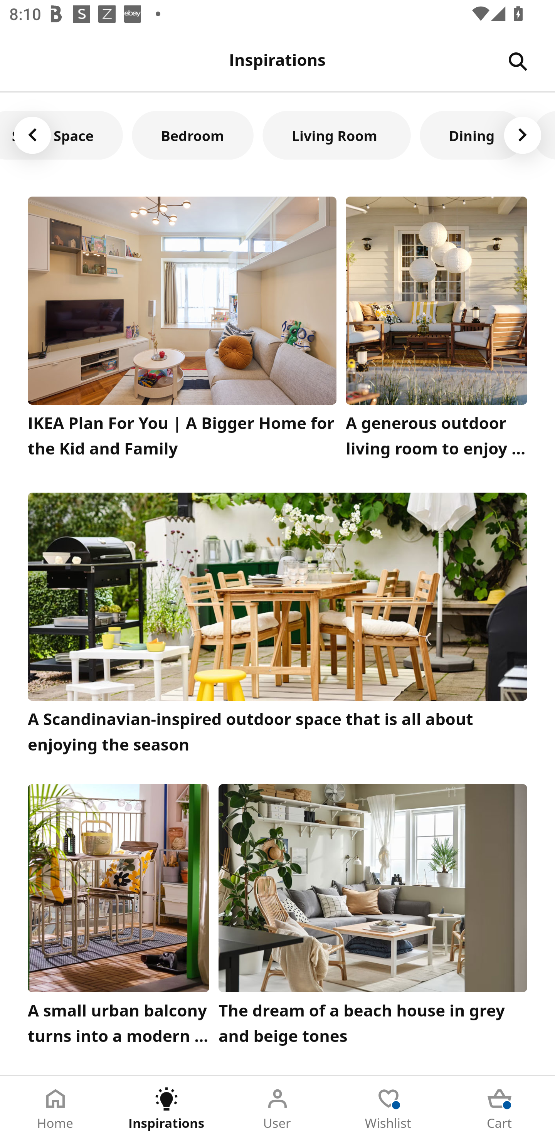  Describe the element at coordinates (373, 918) in the screenshot. I see `The dream of a beach house in grey and beige tones` at that location.